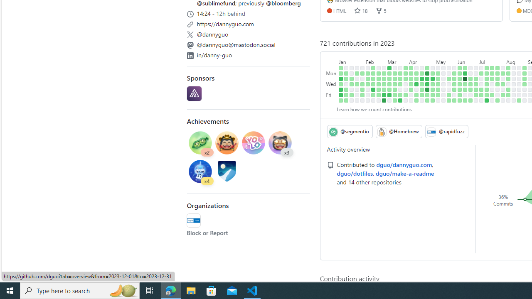  Describe the element at coordinates (346, 79) in the screenshot. I see `1 contribution on January 10th.` at that location.